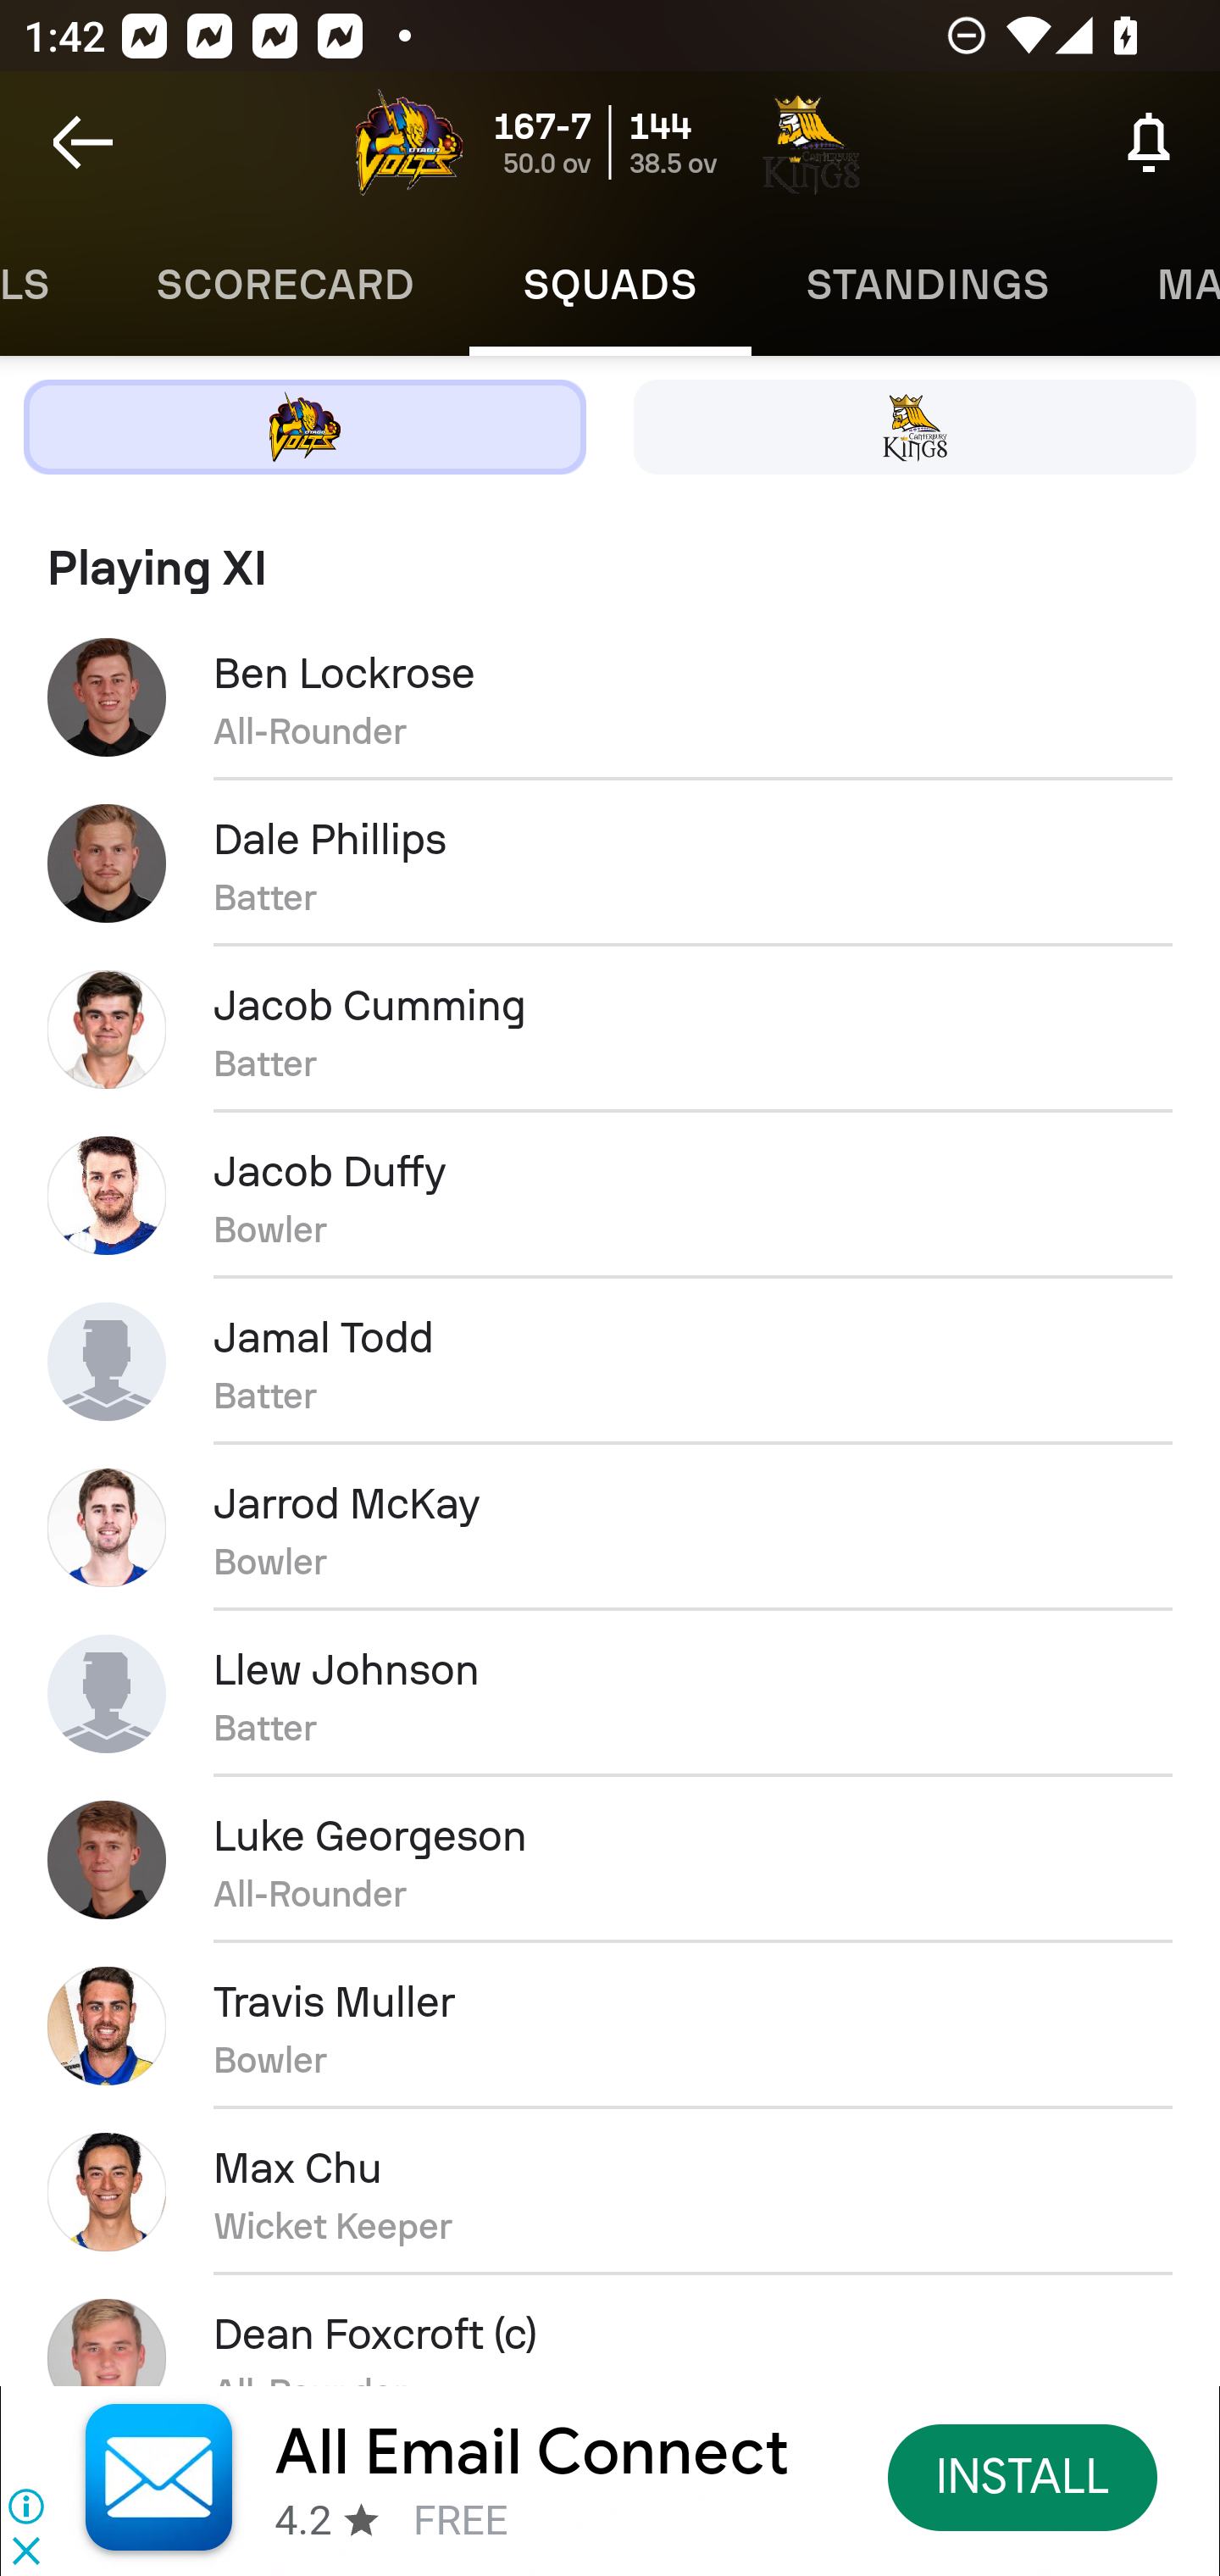 Image resolution: width=1220 pixels, height=2576 pixels. Describe the element at coordinates (610, 1527) in the screenshot. I see `Jarrod McKay Bowler` at that location.